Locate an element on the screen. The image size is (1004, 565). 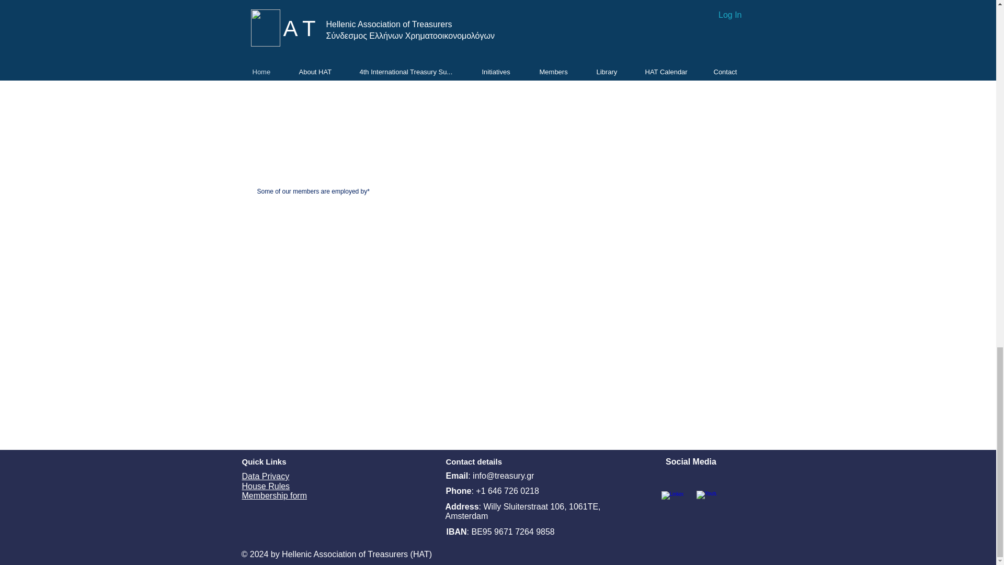
Membership form is located at coordinates (274, 495).